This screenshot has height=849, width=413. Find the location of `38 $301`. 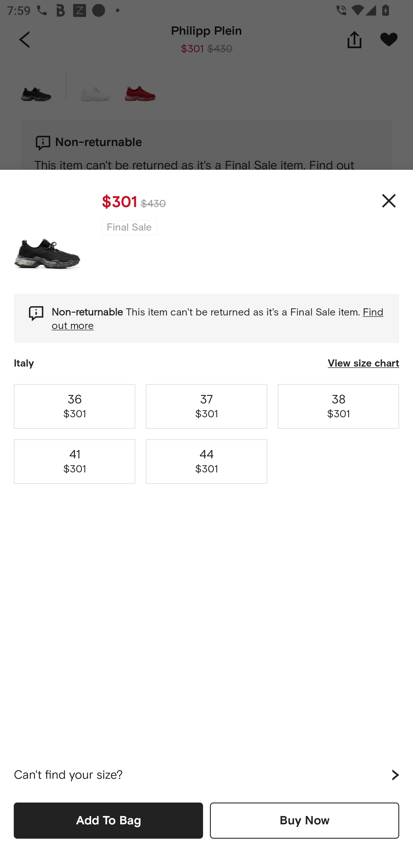

38 $301 is located at coordinates (338, 406).